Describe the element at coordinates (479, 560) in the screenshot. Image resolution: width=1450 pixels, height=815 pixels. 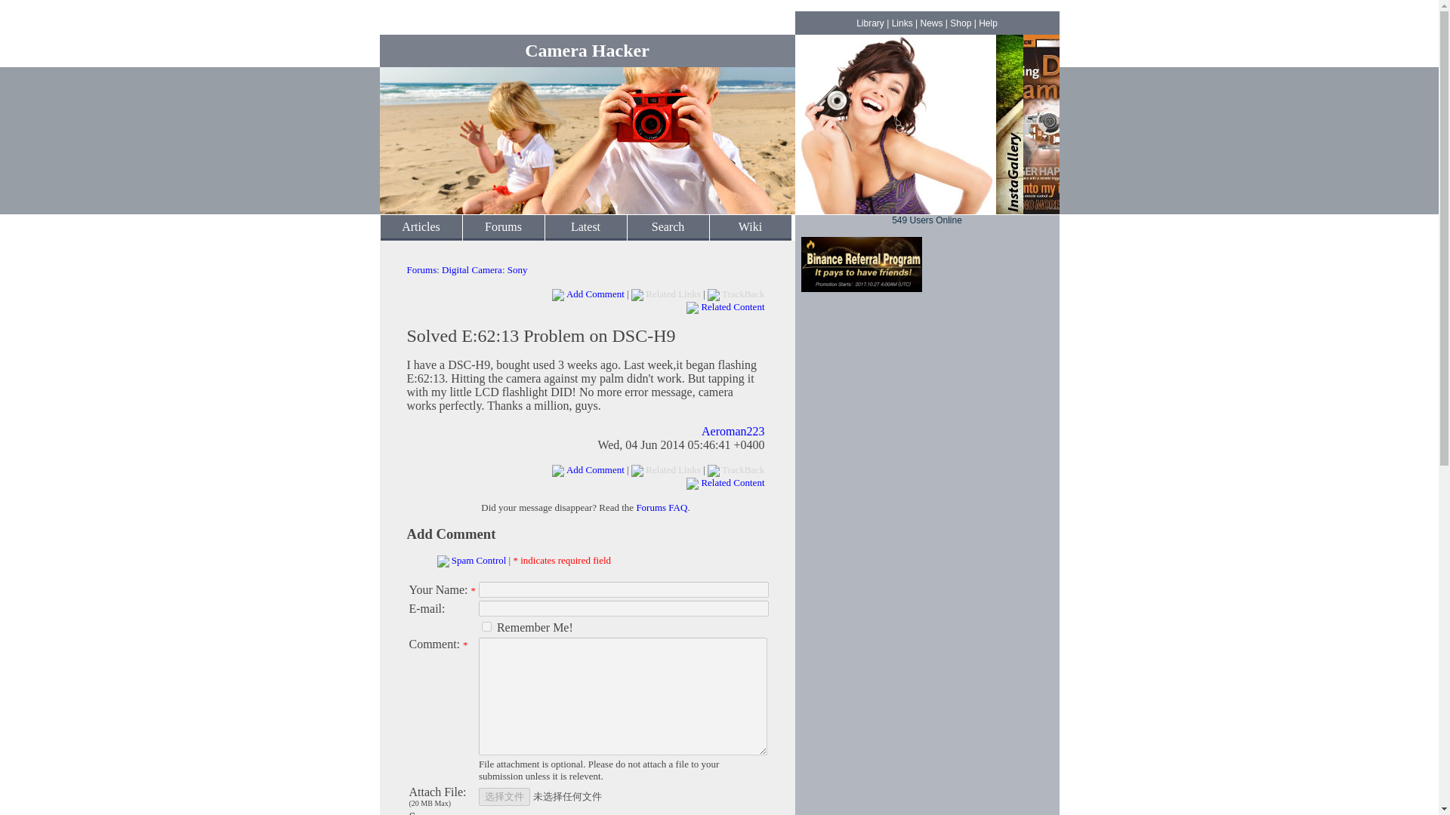
I see `Spam Control` at that location.